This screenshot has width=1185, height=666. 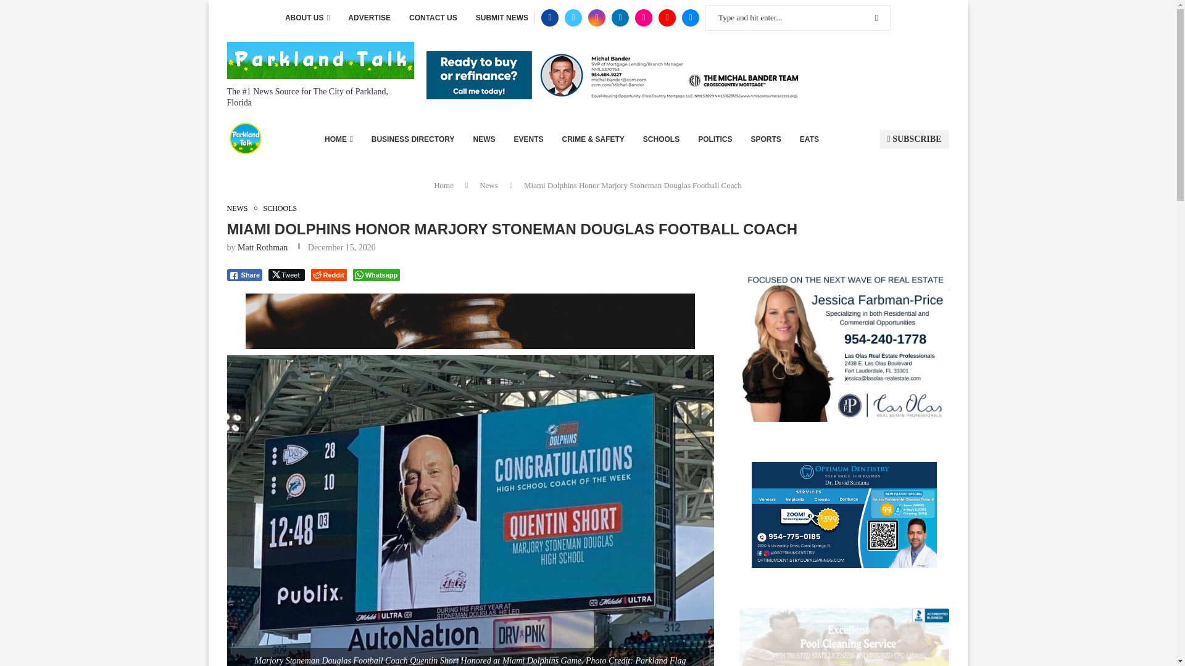 What do you see at coordinates (414, 139) in the screenshot?
I see `BUSINESS DIRECTORY` at bounding box center [414, 139].